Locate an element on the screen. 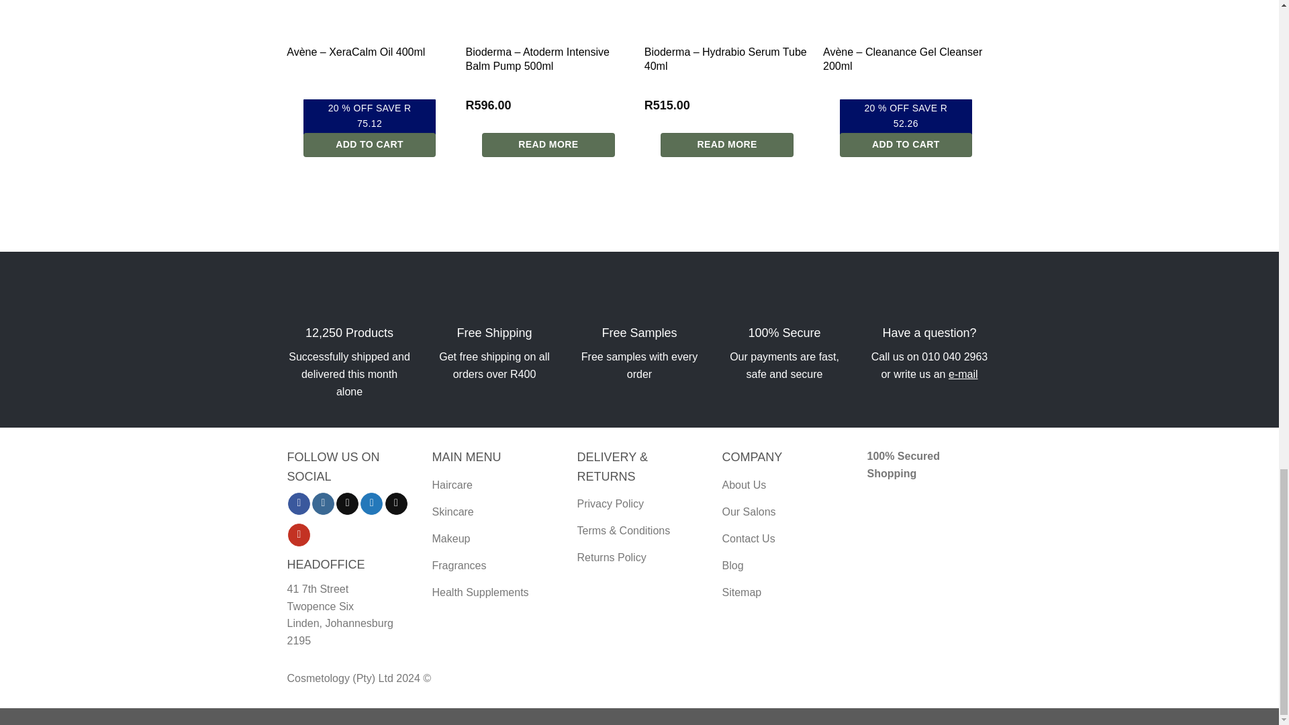 The image size is (1289, 725). Follow on TikTok is located at coordinates (347, 503).